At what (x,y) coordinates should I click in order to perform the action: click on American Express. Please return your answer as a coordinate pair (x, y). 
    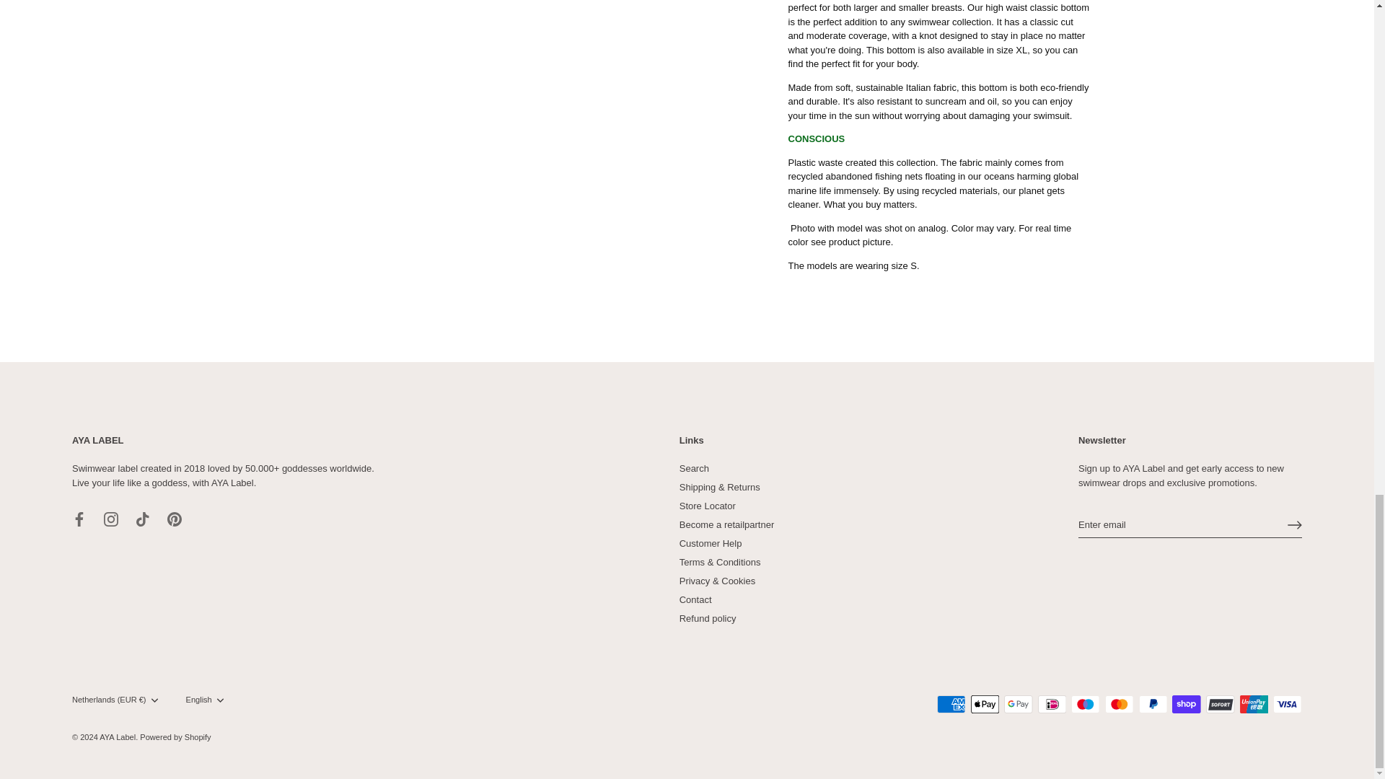
    Looking at the image, I should click on (951, 704).